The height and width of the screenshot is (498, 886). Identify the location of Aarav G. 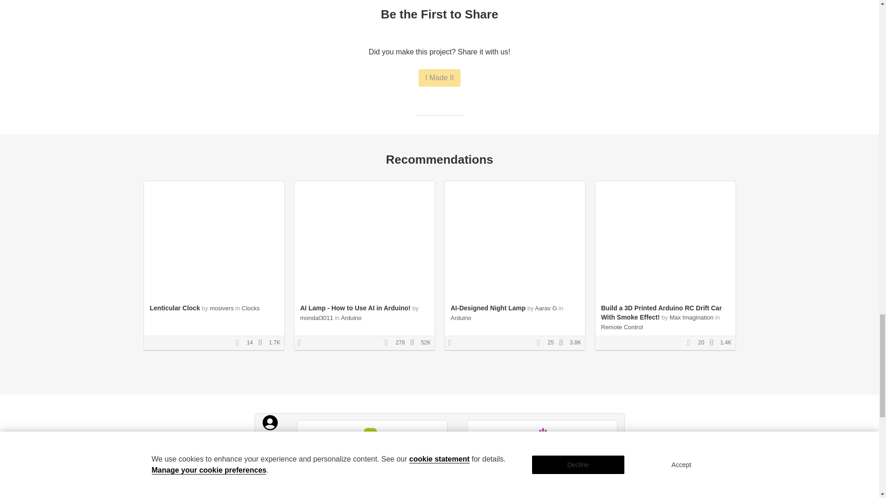
(546, 308).